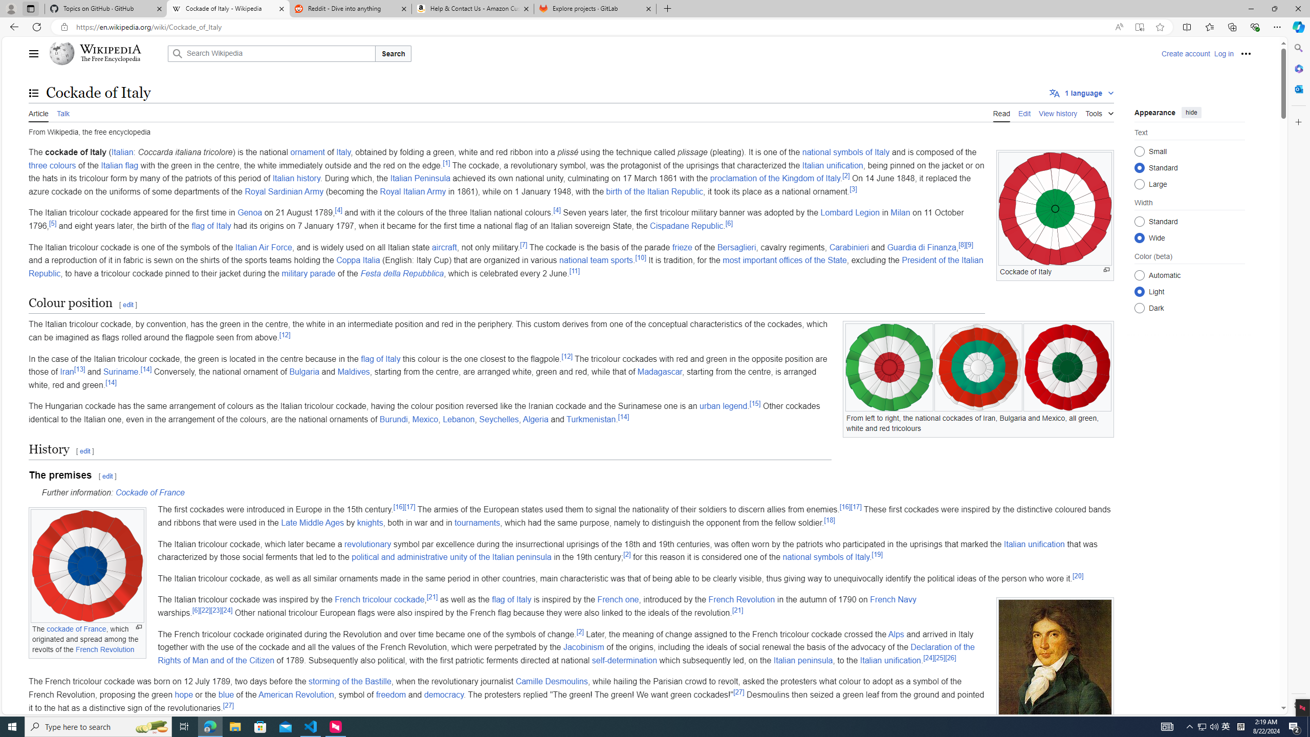  Describe the element at coordinates (77, 630) in the screenshot. I see `cockade of France` at that location.